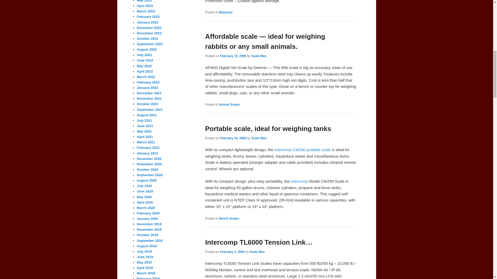 Image resolution: width=497 pixels, height=279 pixels. Describe the element at coordinates (233, 56) in the screenshot. I see `February 15, 2006` at that location.